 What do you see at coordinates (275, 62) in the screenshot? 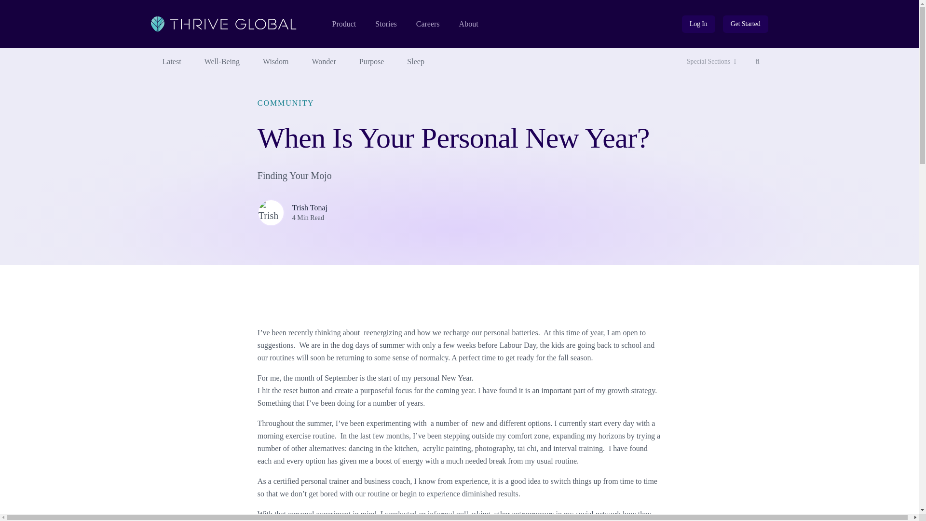
I see `Wisdom` at bounding box center [275, 62].